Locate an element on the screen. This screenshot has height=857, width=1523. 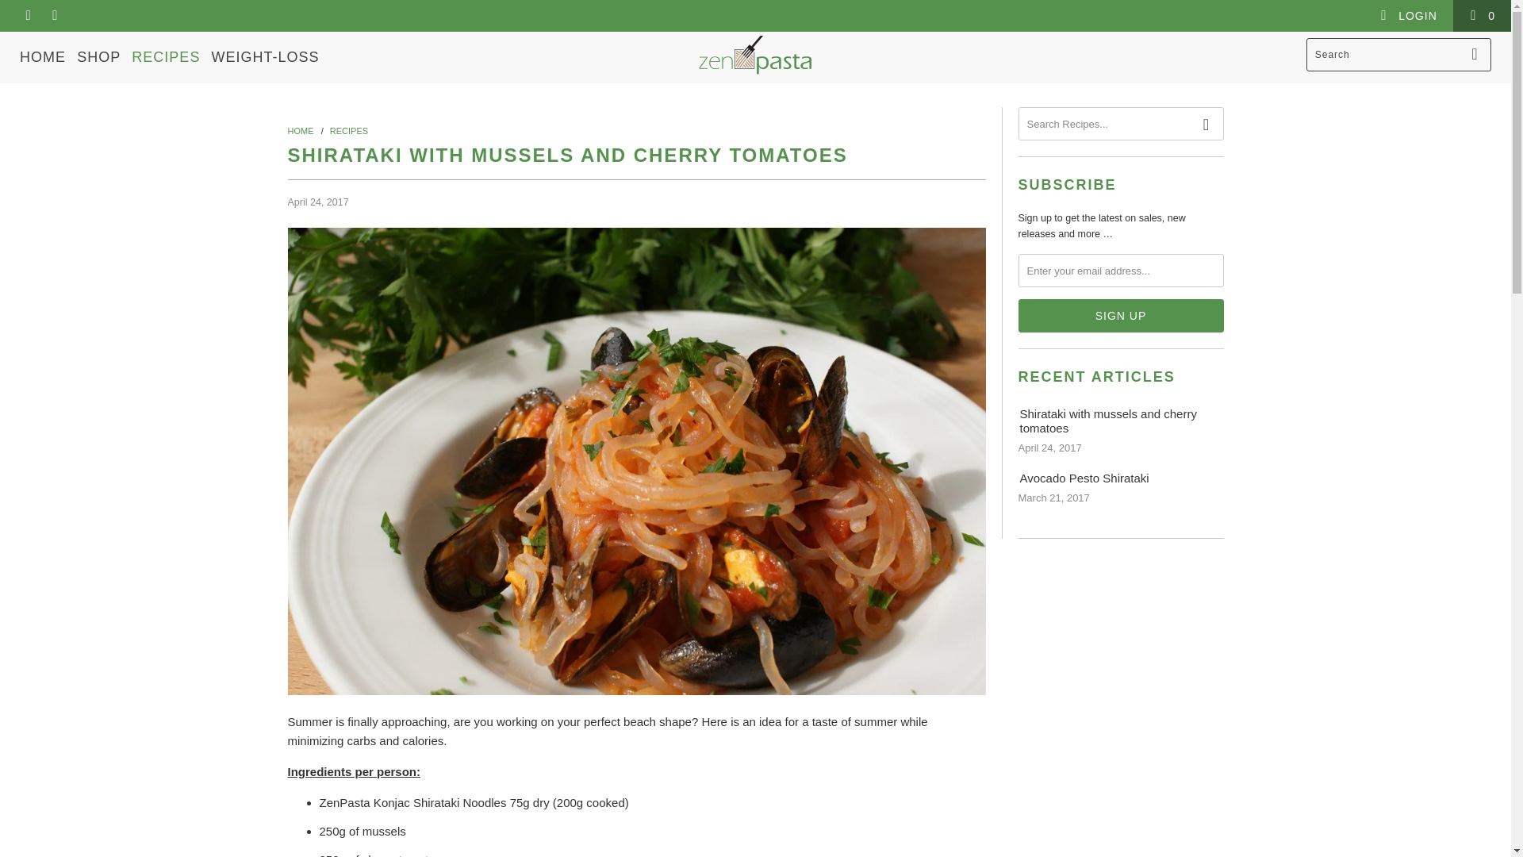
Email ZenPasta is located at coordinates (54, 16).